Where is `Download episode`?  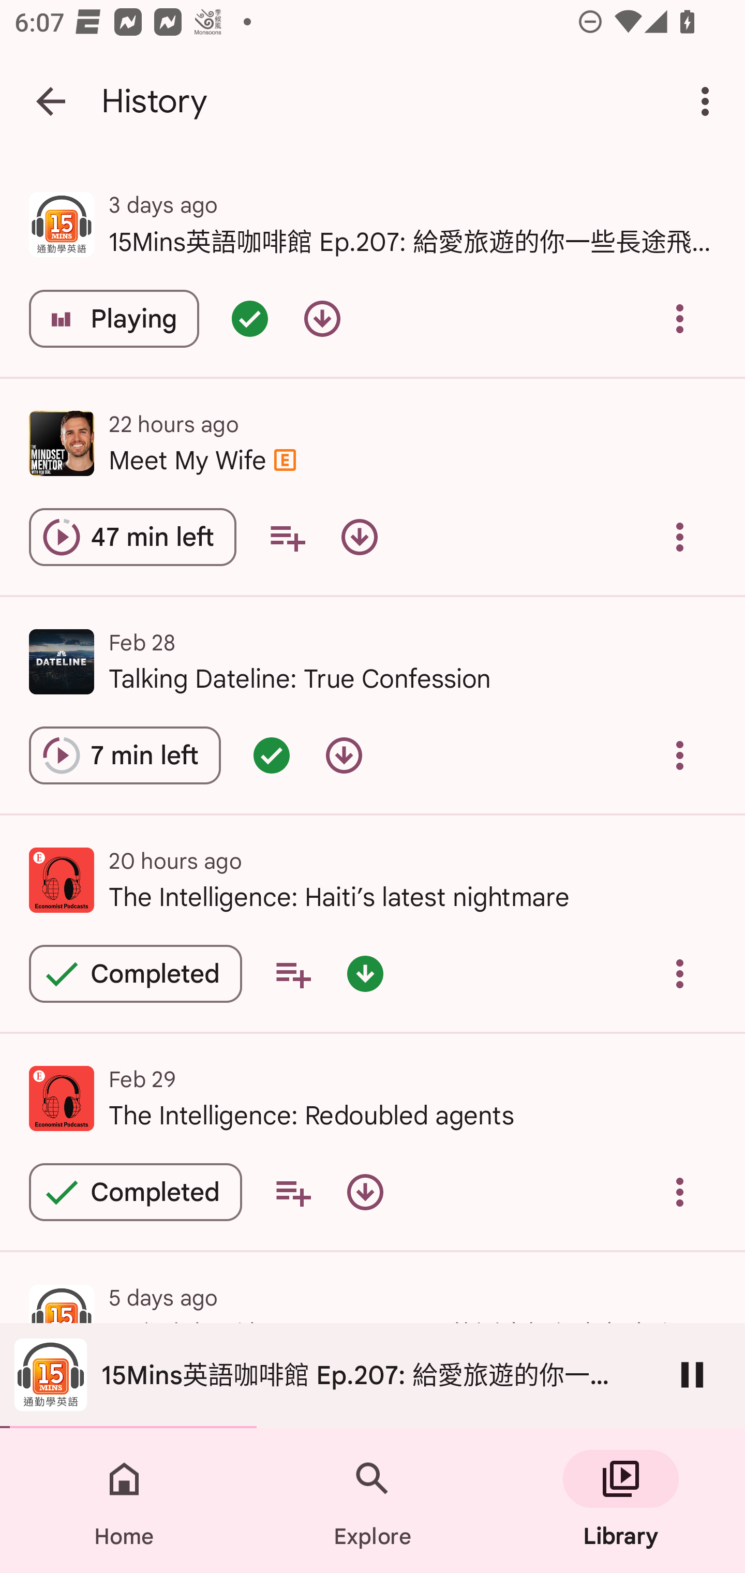 Download episode is located at coordinates (322, 319).